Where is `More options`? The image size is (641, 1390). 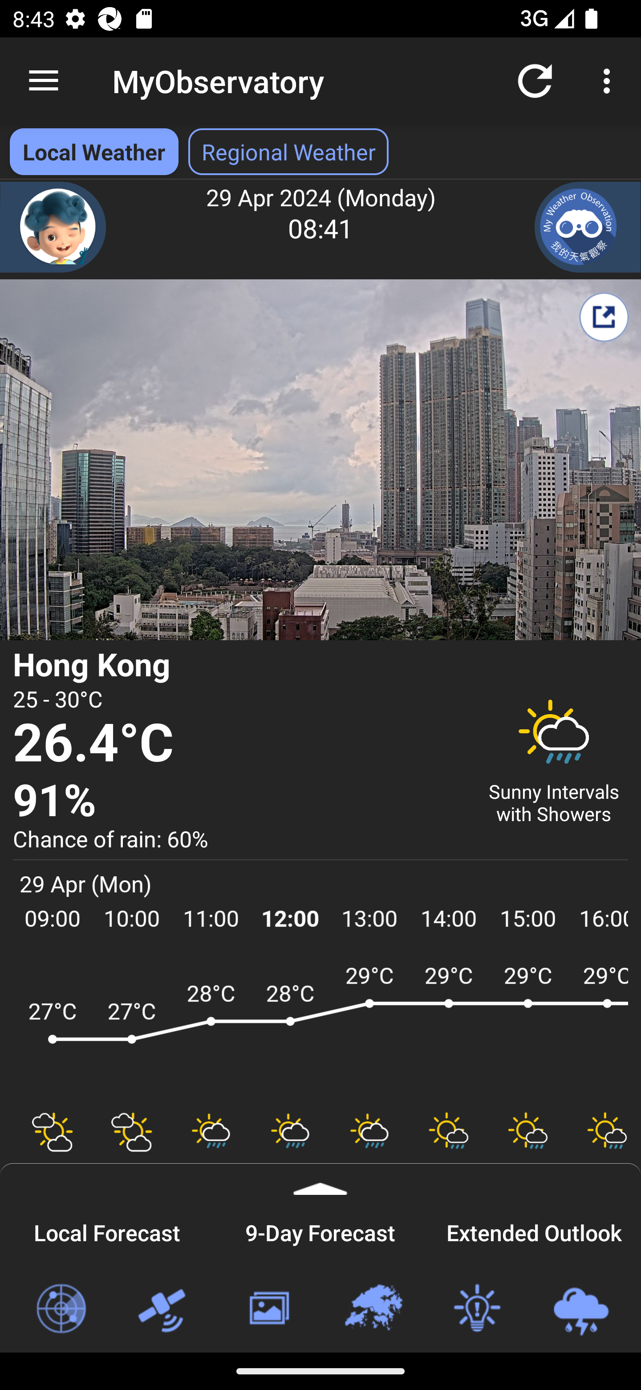 More options is located at coordinates (610, 80).